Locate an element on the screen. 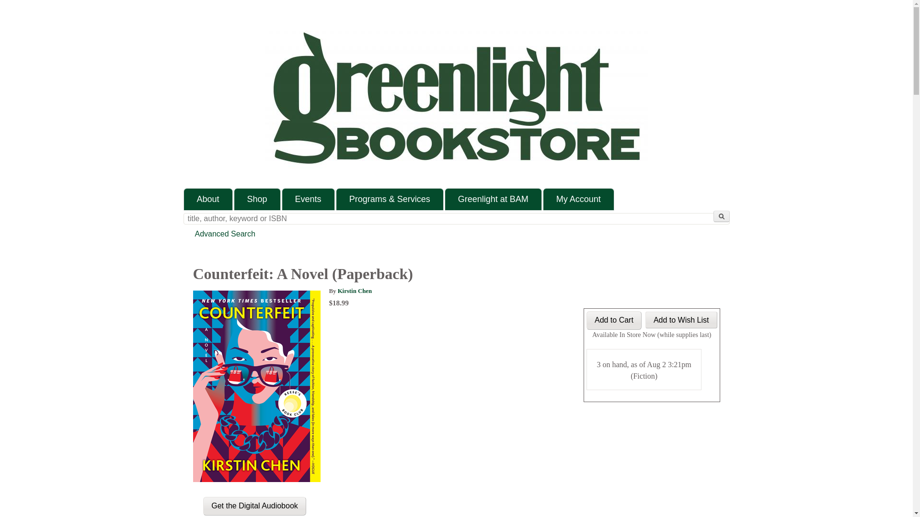 This screenshot has height=517, width=920. Search is located at coordinates (721, 216).